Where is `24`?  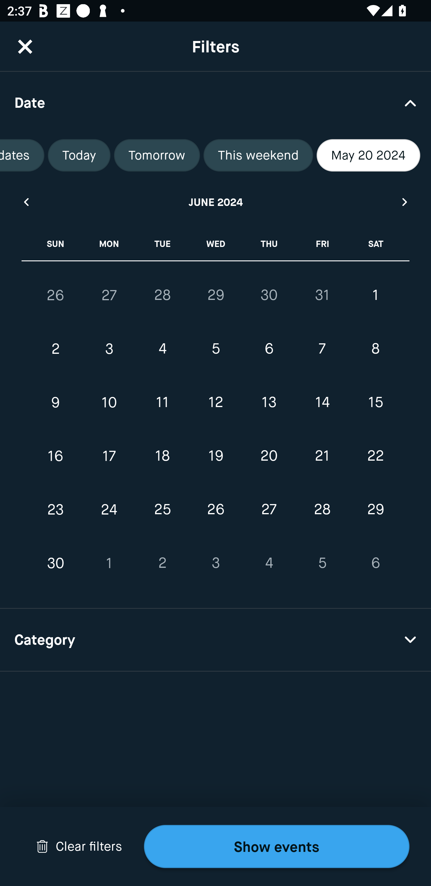
24 is located at coordinates (109, 509).